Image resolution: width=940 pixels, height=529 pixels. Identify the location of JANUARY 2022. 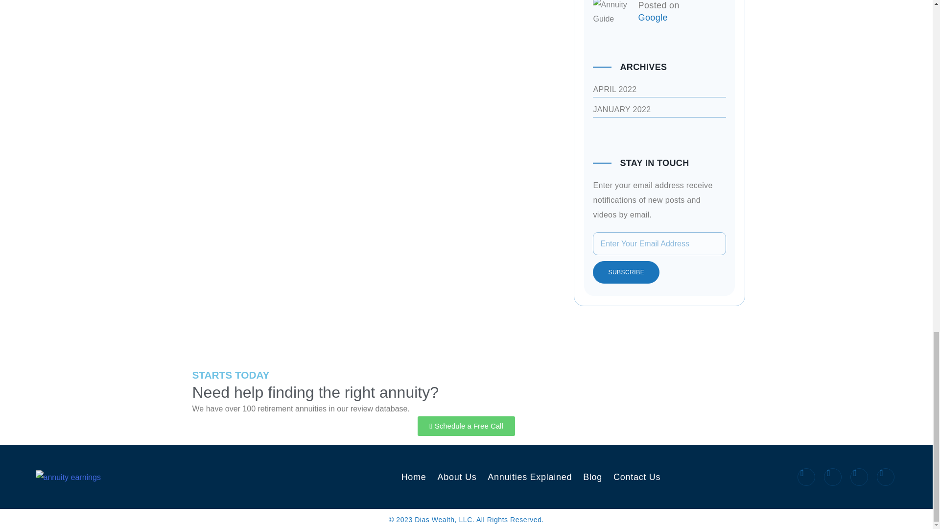
(622, 109).